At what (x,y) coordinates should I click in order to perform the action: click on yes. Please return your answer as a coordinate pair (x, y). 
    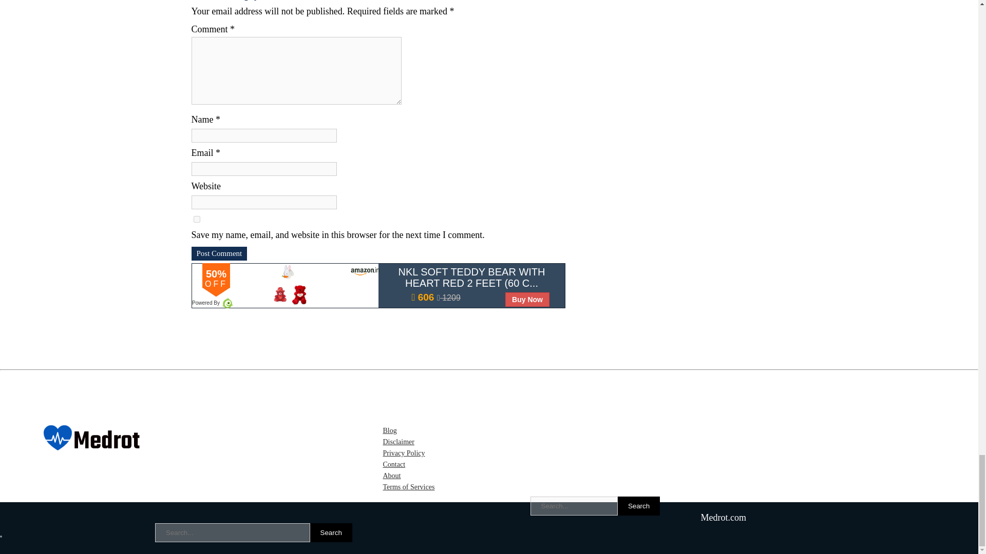
    Looking at the image, I should click on (196, 220).